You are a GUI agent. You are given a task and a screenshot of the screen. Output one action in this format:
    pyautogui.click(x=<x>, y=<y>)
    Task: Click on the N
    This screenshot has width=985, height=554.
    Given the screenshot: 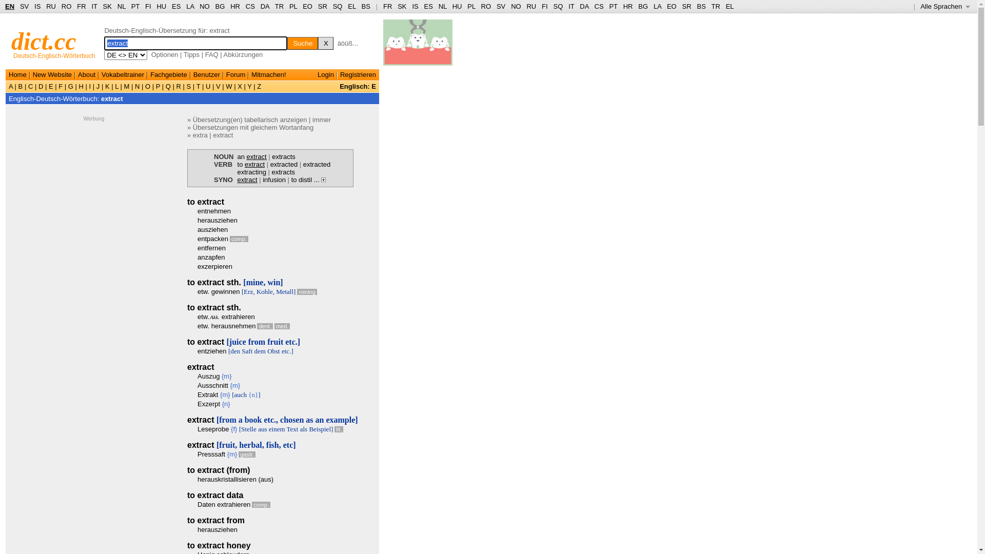 What is the action you would take?
    pyautogui.click(x=137, y=86)
    